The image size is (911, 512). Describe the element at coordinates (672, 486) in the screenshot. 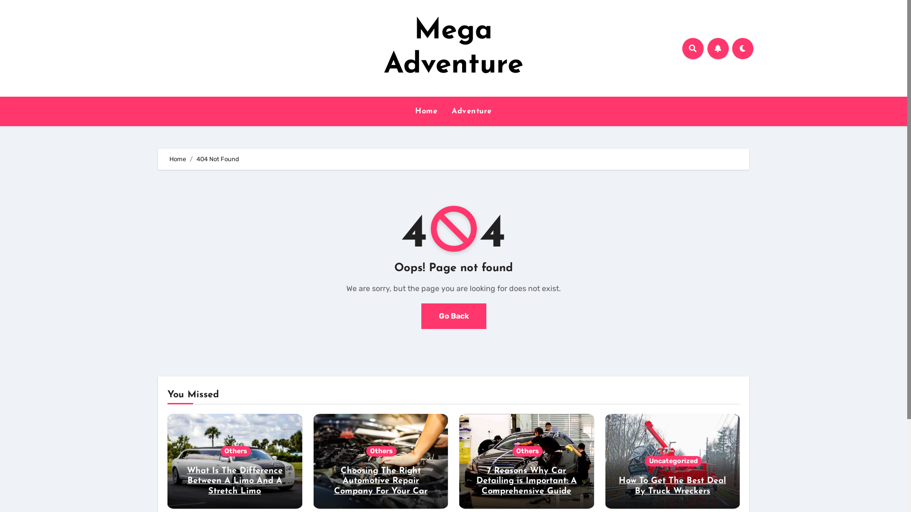

I see `How To Get The Best Deal By Truck Wreckers` at that location.